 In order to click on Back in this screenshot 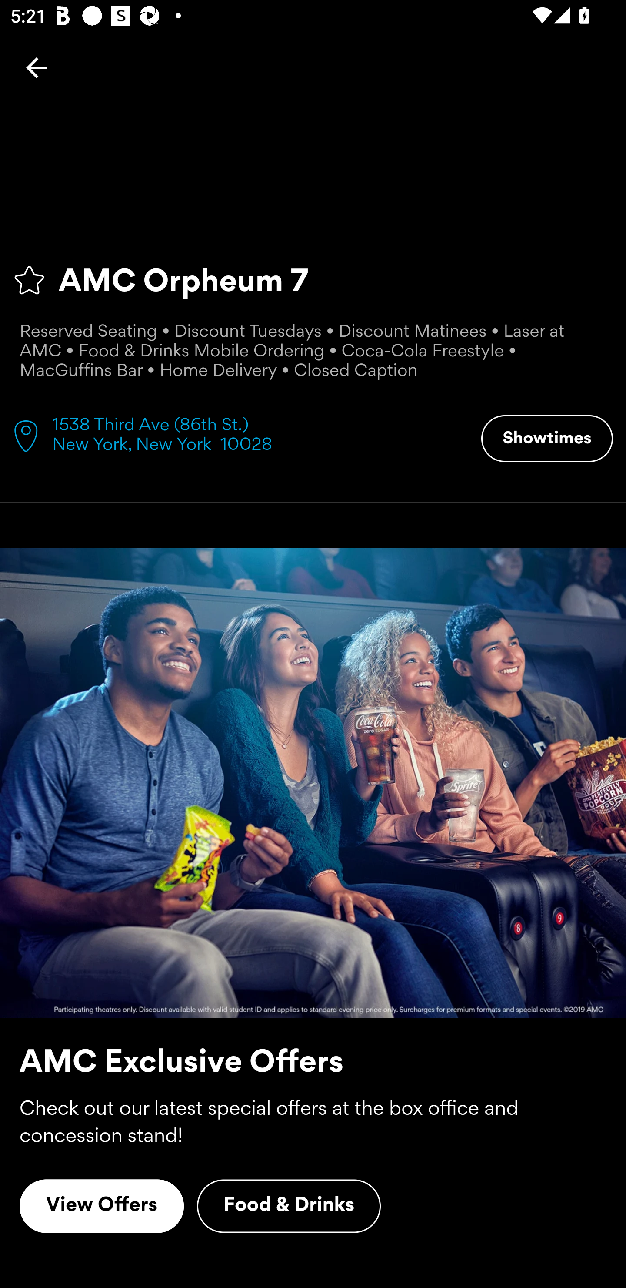, I will do `click(37, 67)`.